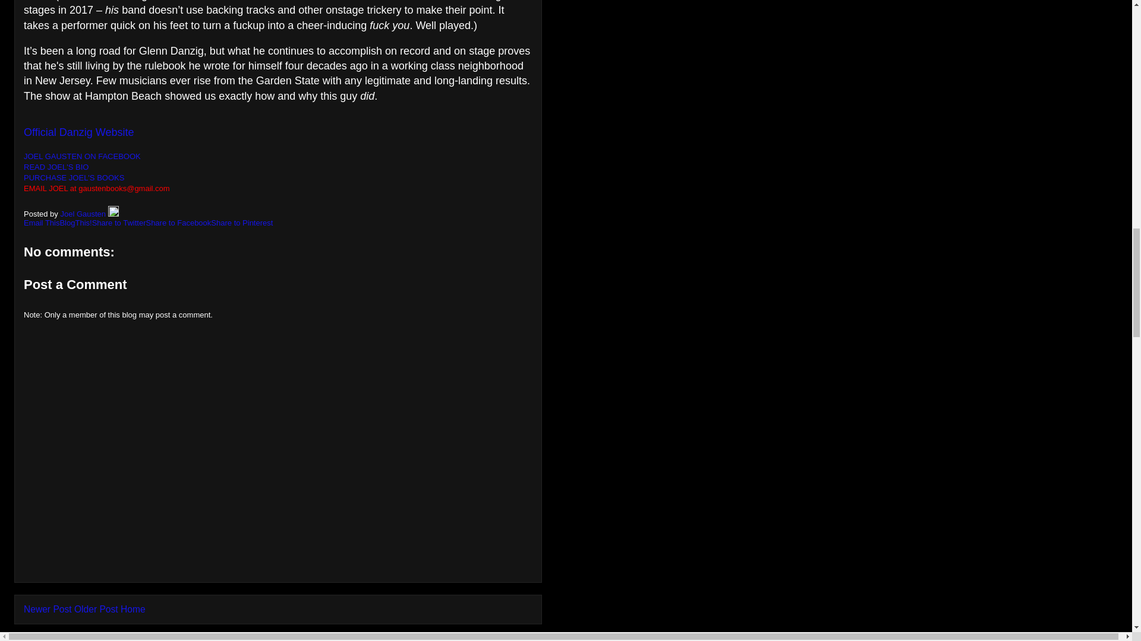 Image resolution: width=1141 pixels, height=641 pixels. What do you see at coordinates (42, 223) in the screenshot?
I see `Email This` at bounding box center [42, 223].